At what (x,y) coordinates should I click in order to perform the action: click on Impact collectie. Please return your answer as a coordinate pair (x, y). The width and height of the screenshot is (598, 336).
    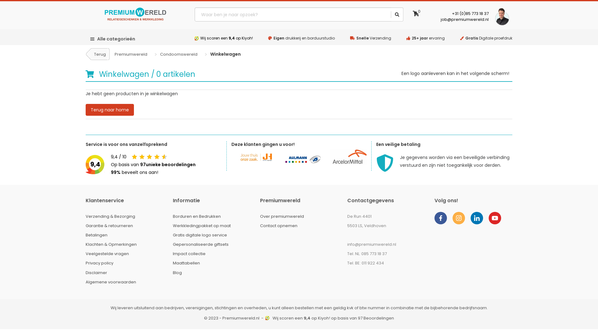
    Looking at the image, I should click on (189, 254).